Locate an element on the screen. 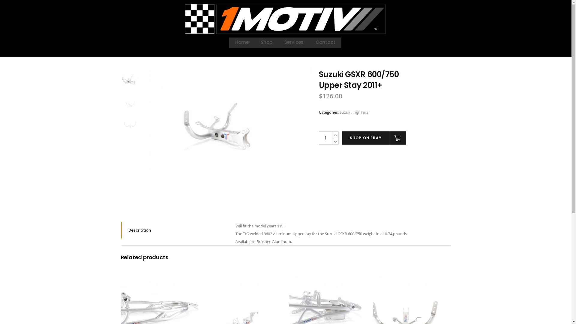  tightails-suzuki-upper-stay-3 is located at coordinates (131, 103).